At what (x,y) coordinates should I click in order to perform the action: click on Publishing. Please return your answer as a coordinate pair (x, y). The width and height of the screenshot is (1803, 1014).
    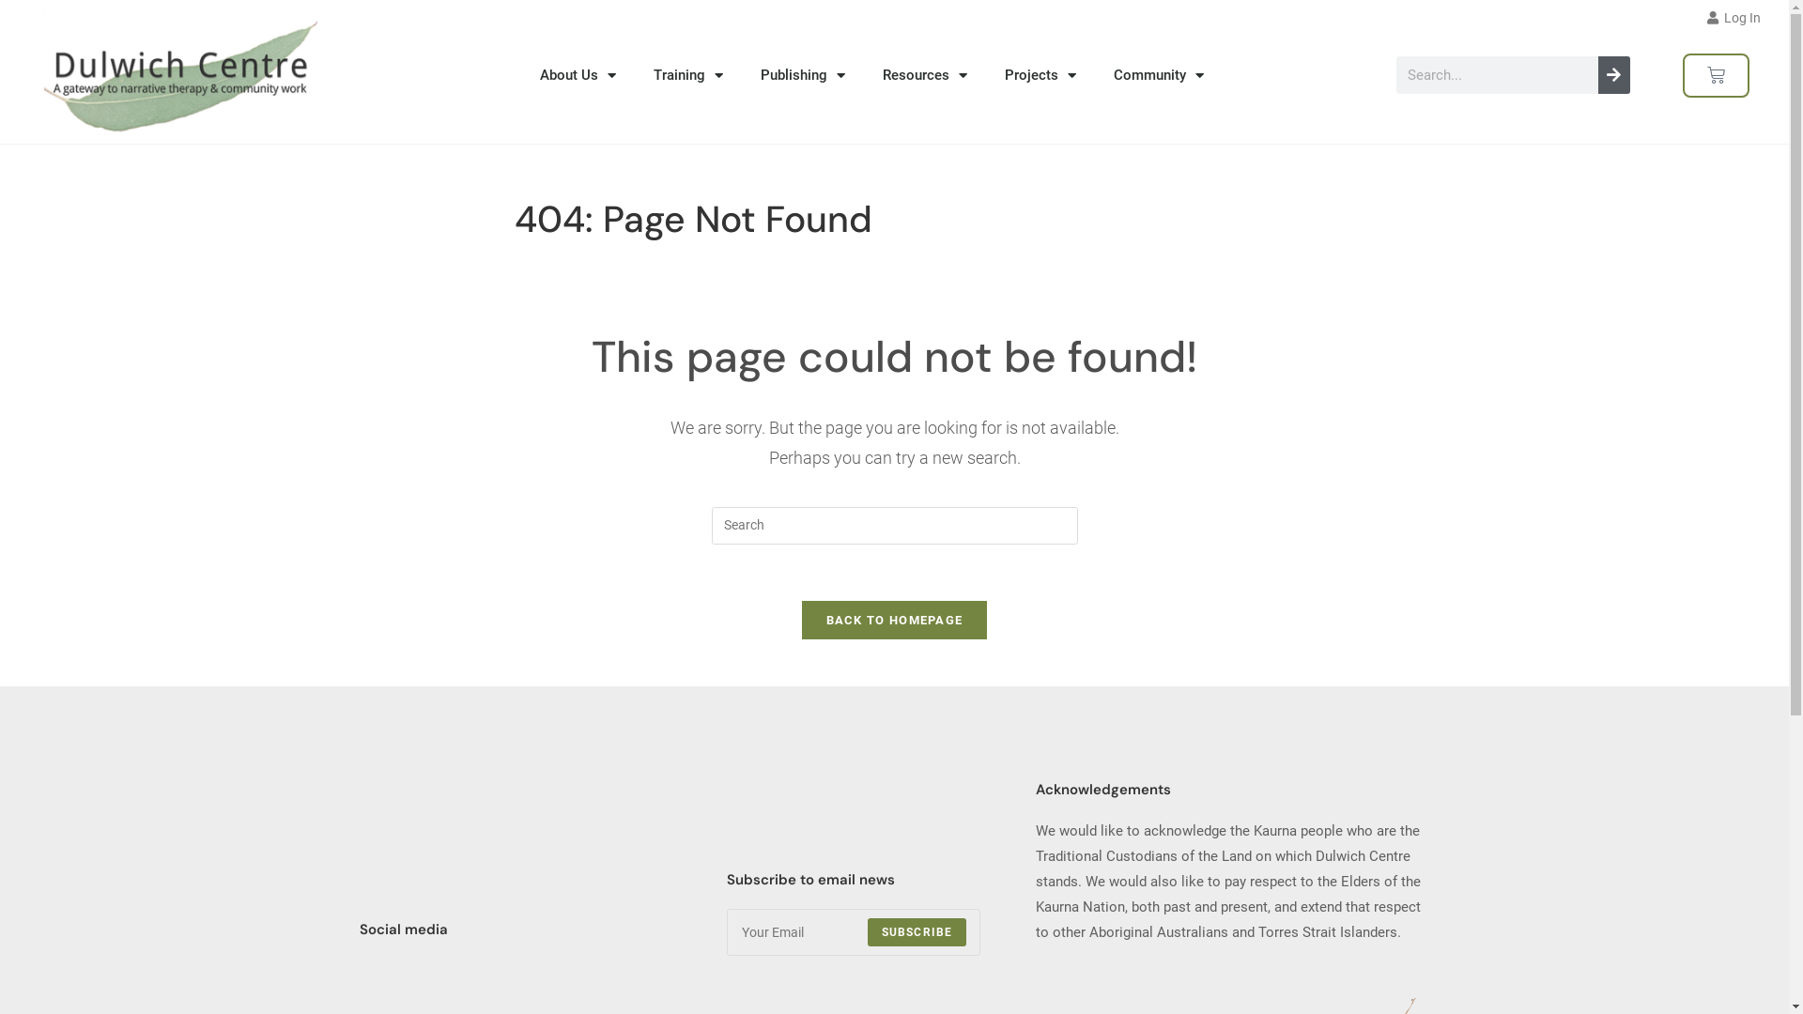
    Looking at the image, I should click on (803, 75).